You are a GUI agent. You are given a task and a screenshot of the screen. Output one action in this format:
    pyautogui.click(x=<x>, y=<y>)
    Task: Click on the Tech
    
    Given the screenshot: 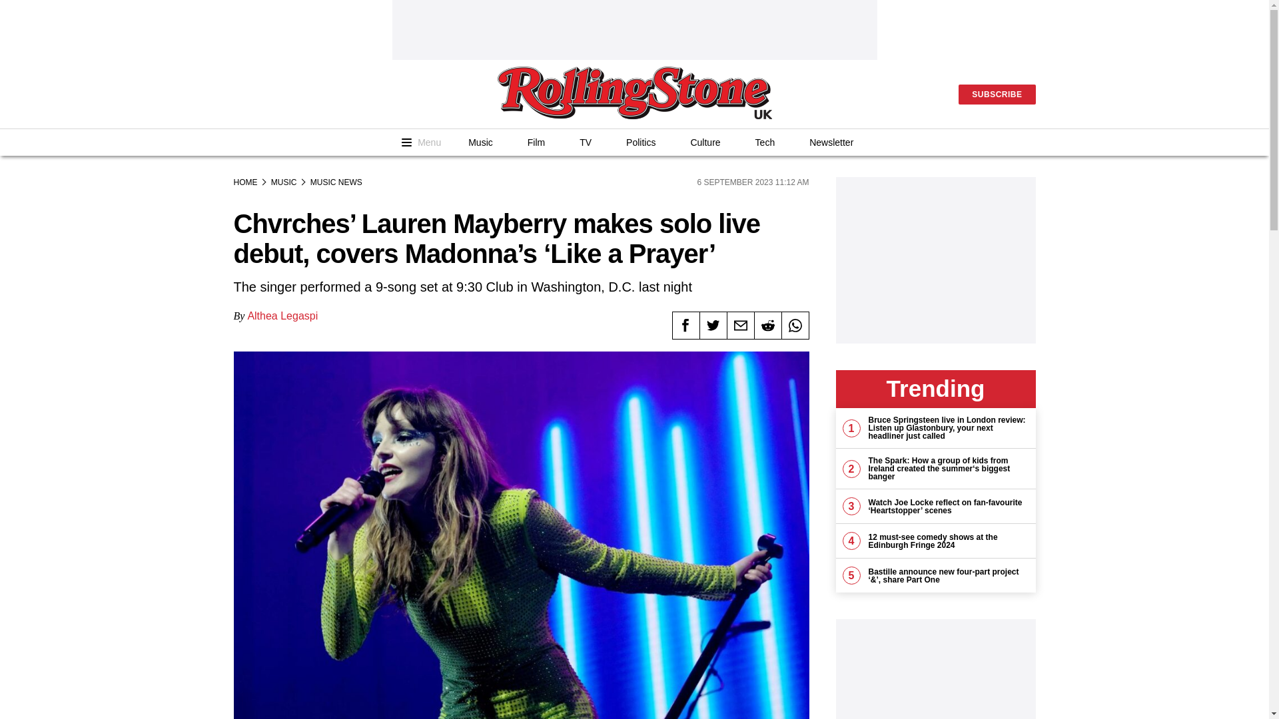 What is the action you would take?
    pyautogui.click(x=765, y=142)
    